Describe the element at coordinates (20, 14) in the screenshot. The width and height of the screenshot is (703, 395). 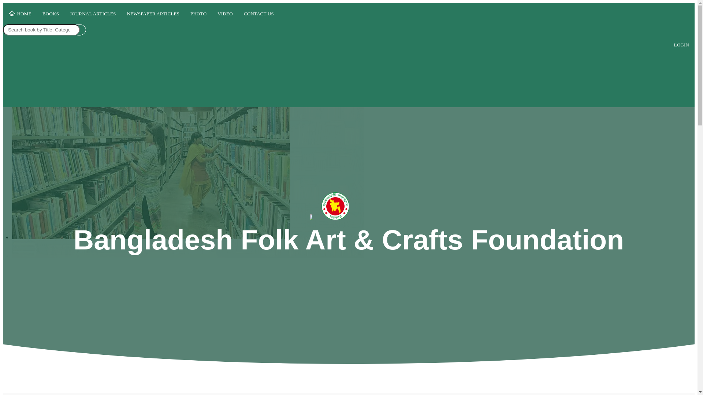
I see `HOME` at that location.